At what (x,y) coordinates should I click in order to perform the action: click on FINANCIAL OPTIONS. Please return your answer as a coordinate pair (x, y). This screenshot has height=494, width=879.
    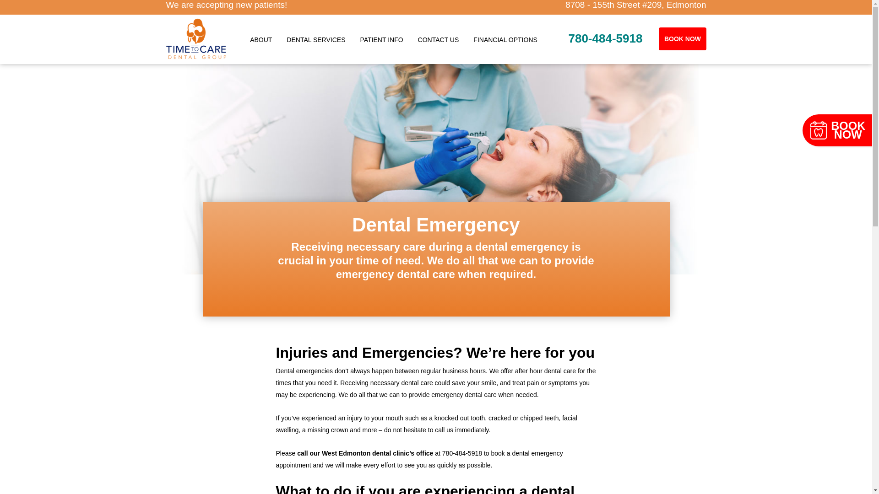
    Looking at the image, I should click on (505, 39).